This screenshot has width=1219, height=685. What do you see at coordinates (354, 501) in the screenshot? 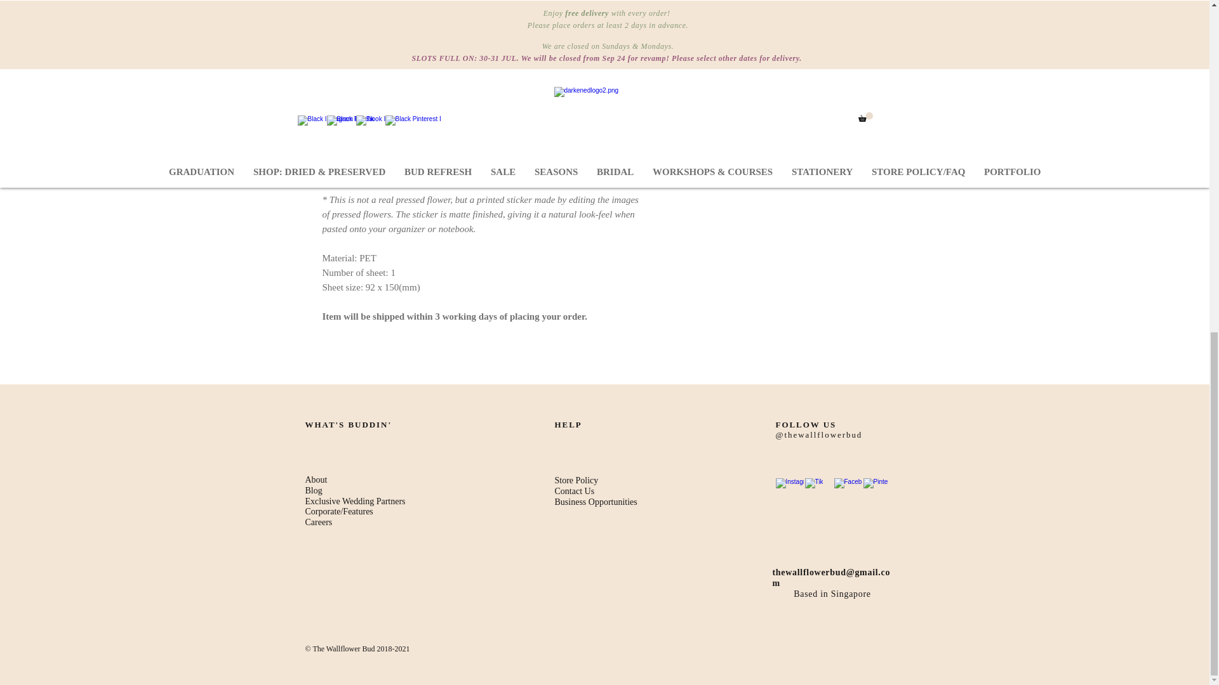
I see `Exclusive Wedding Partners` at bounding box center [354, 501].